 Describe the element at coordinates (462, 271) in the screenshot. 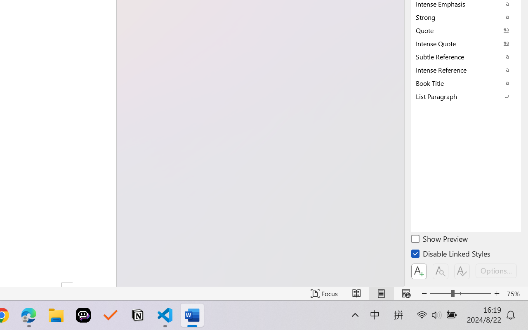

I see `Class: NetUIButton` at that location.